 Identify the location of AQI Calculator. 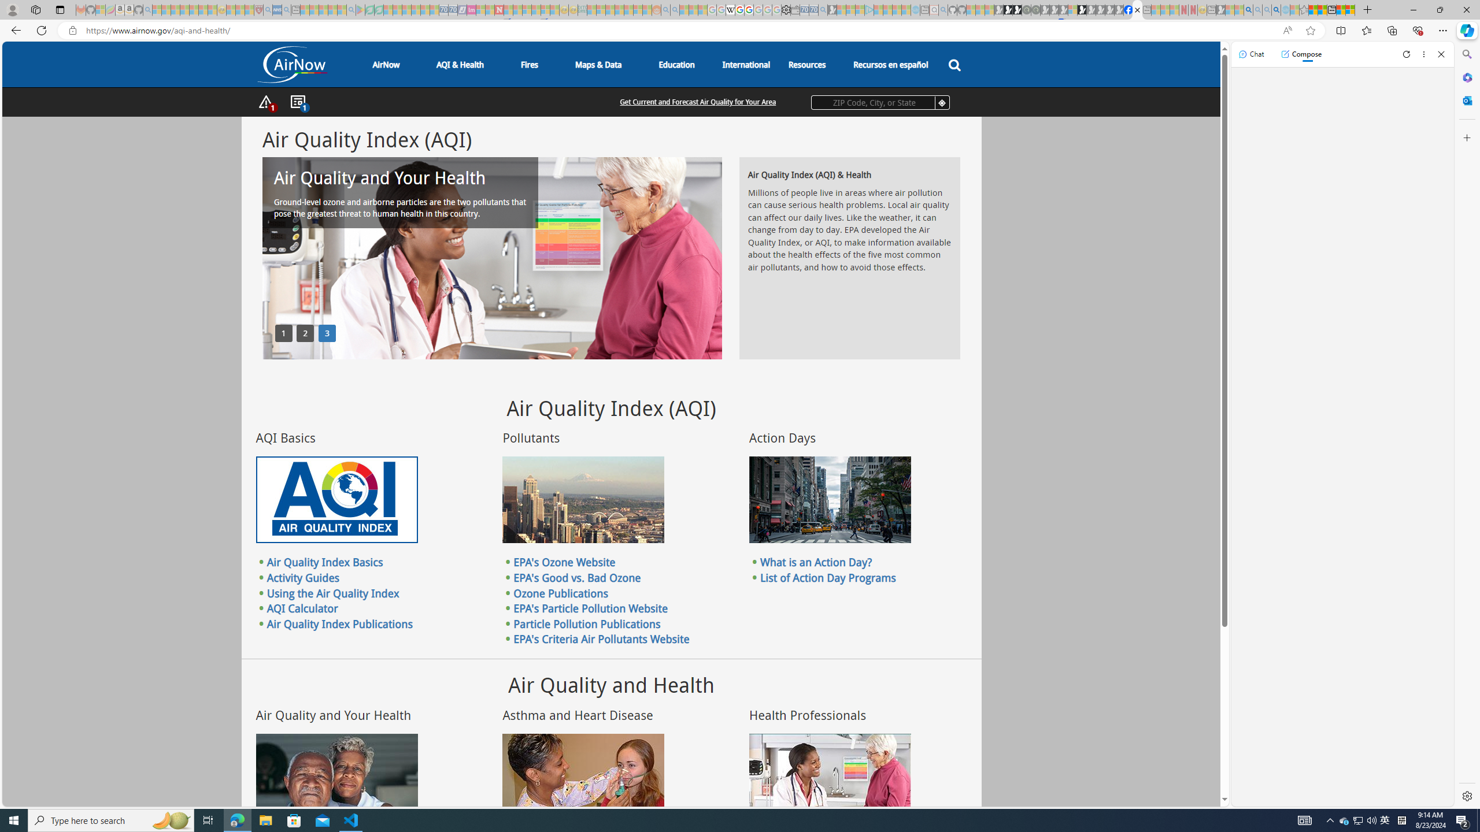
(302, 608).